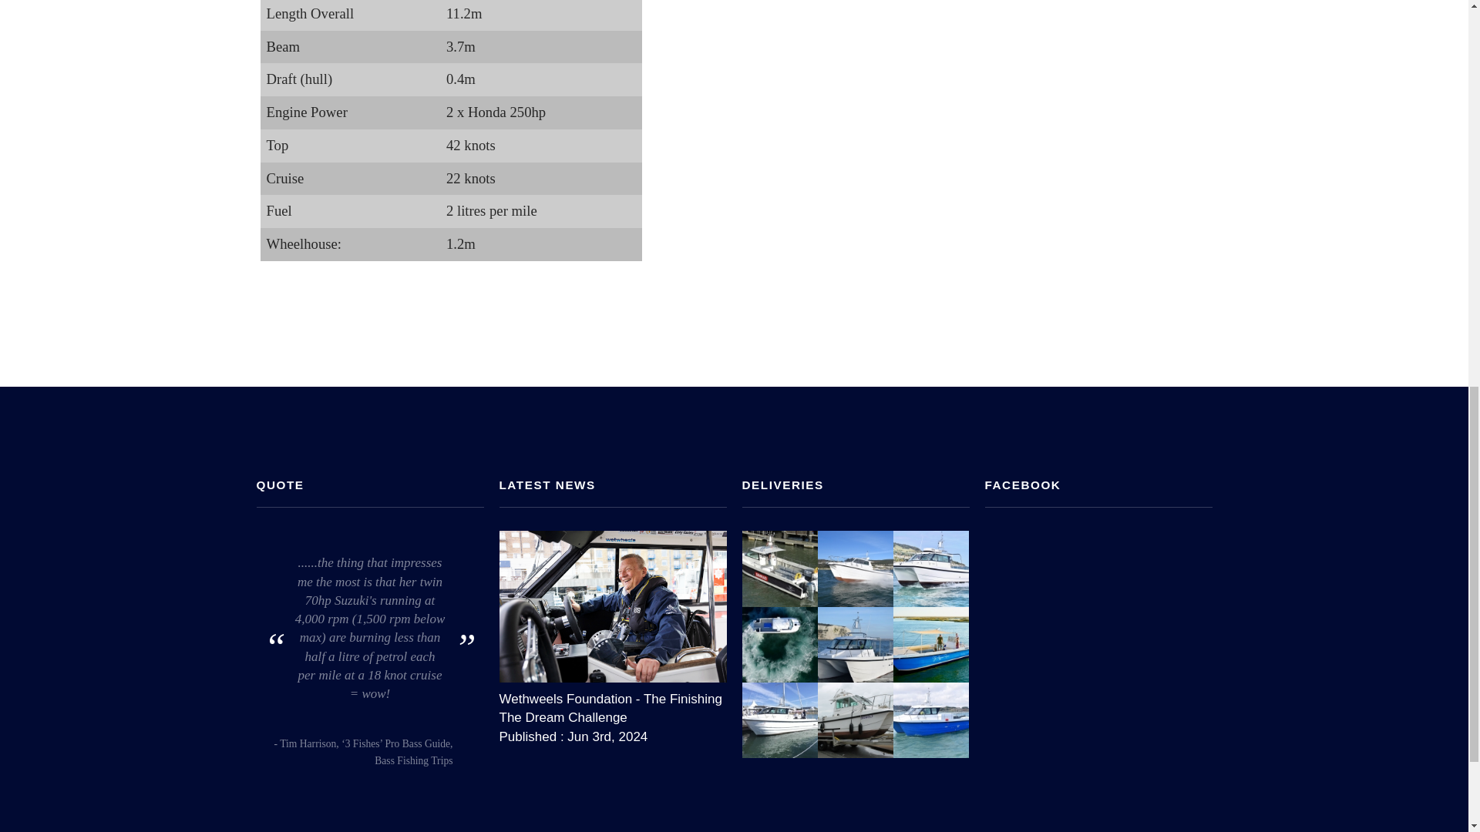 The height and width of the screenshot is (832, 1480). I want to click on News Title, so click(613, 705).